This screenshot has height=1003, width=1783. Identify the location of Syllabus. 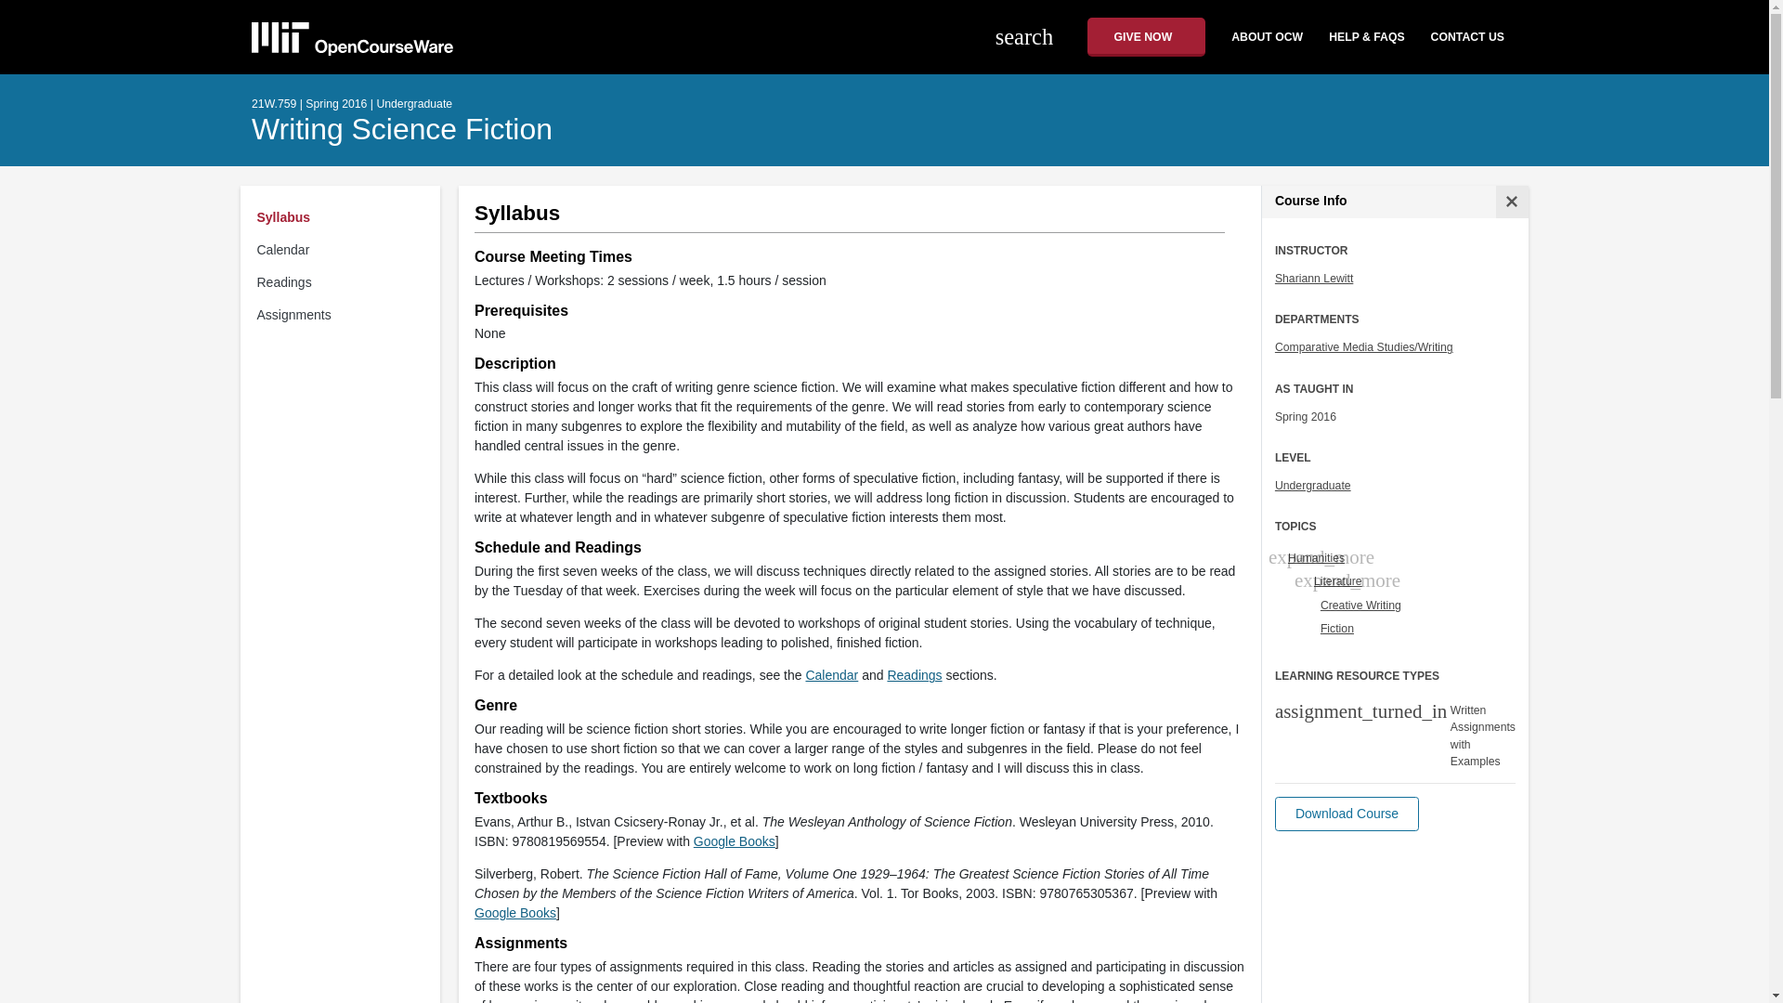
(345, 217).